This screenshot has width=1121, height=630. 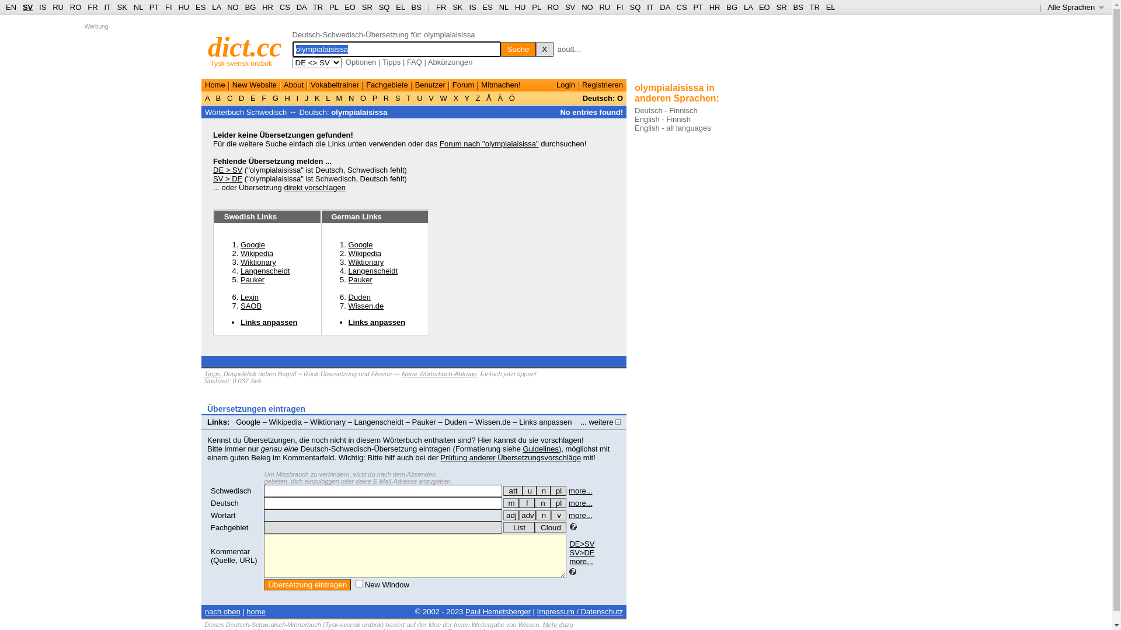 I want to click on S, so click(x=398, y=98).